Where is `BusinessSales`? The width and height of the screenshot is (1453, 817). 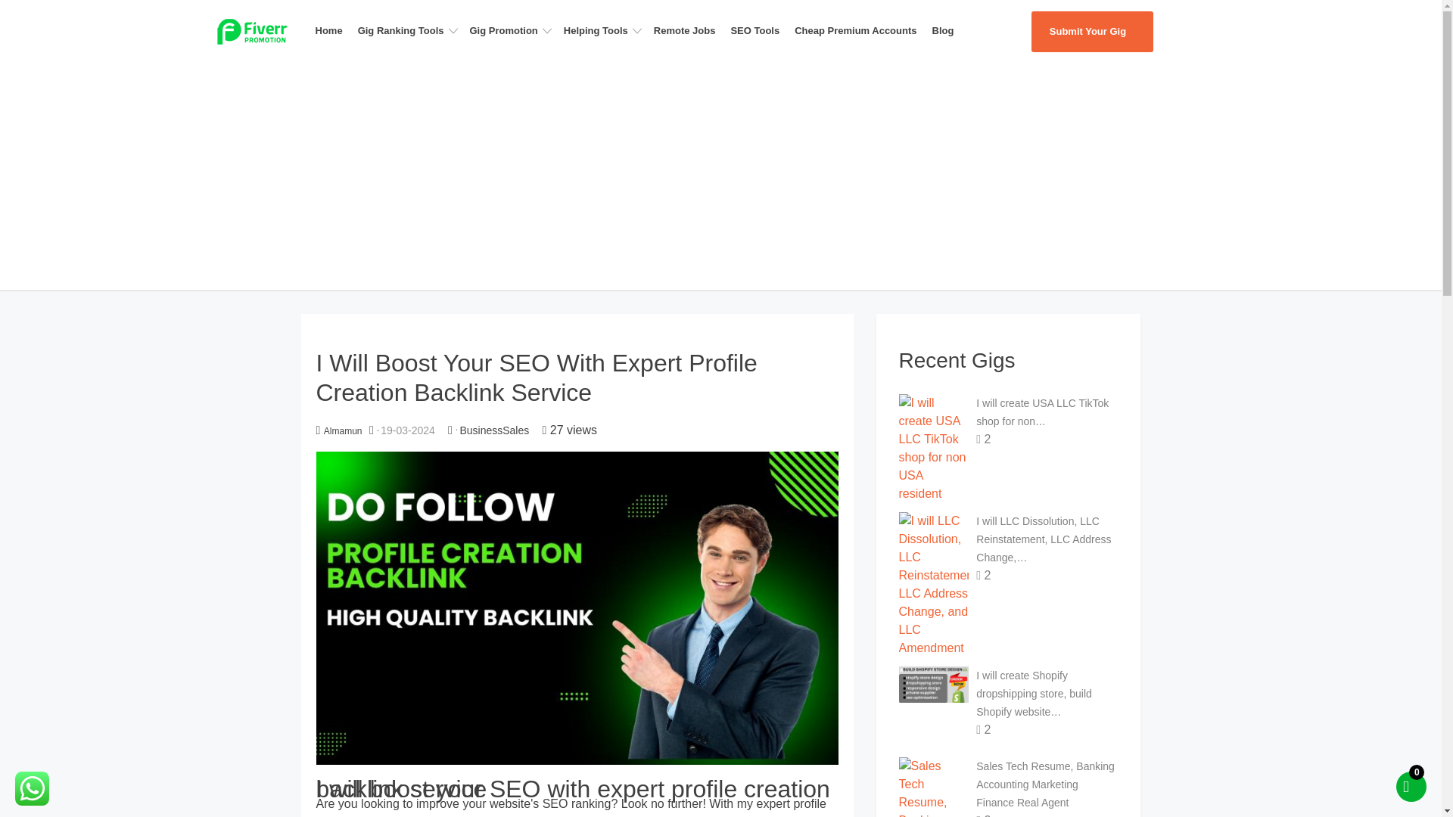
BusinessSales is located at coordinates (493, 430).